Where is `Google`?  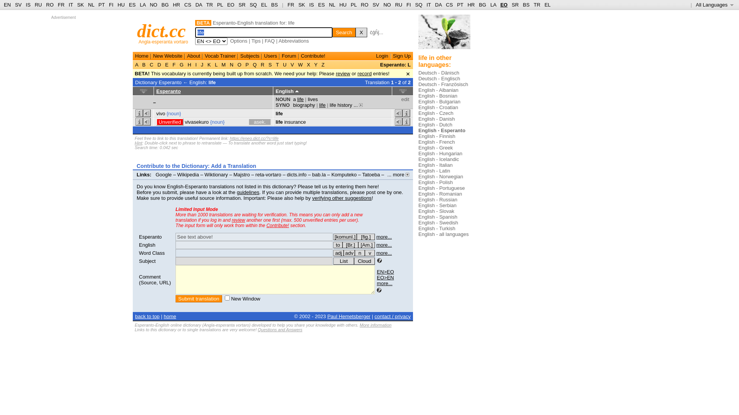
Google is located at coordinates (164, 174).